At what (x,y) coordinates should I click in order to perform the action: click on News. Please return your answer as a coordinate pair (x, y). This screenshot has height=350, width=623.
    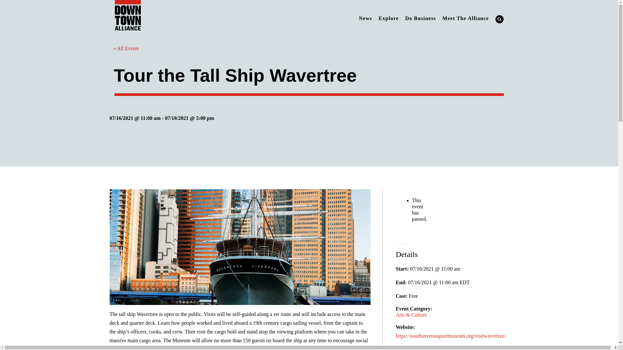
    Looking at the image, I should click on (365, 18).